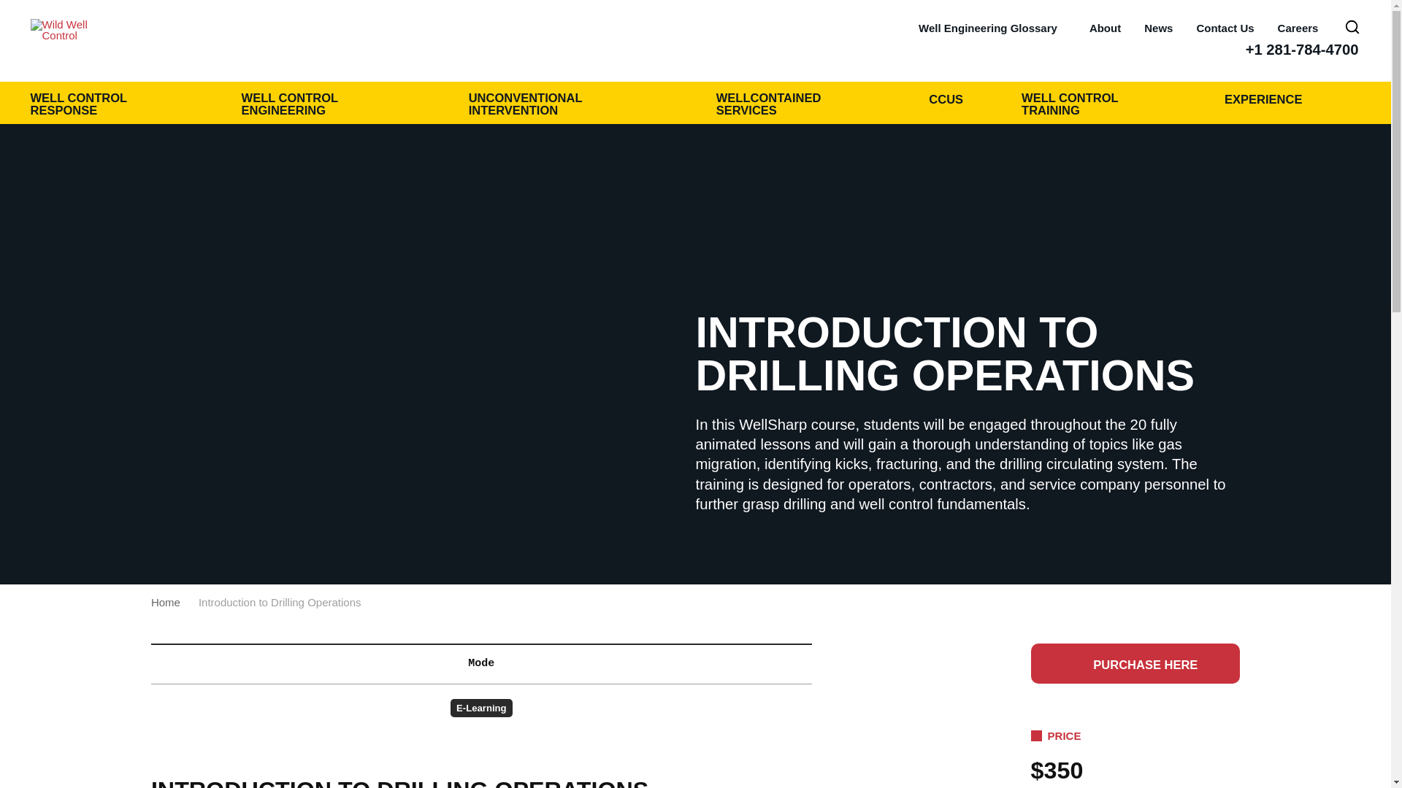  Describe the element at coordinates (805, 102) in the screenshot. I see `WELLCONTAINED SERVICES` at that location.